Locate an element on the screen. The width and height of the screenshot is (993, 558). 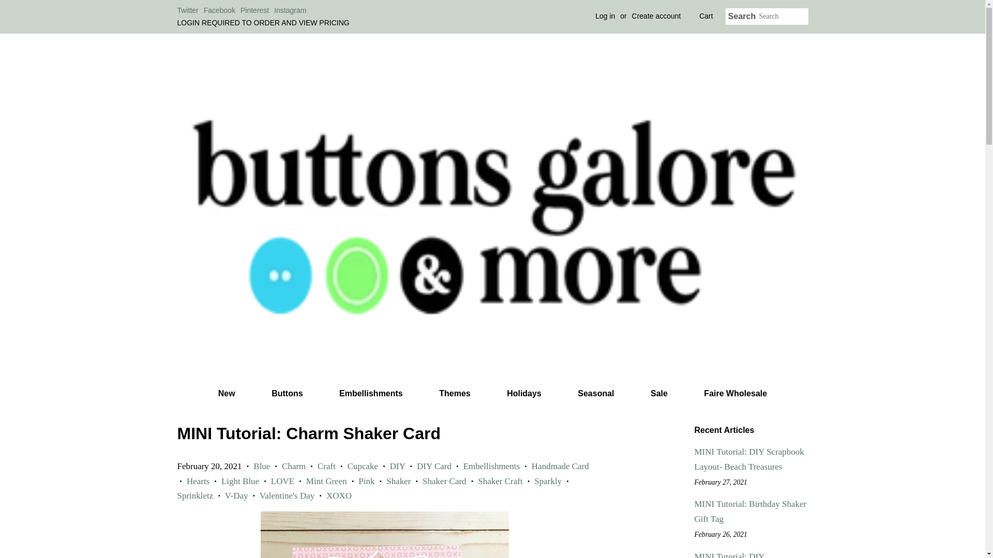
Search is located at coordinates (742, 17).